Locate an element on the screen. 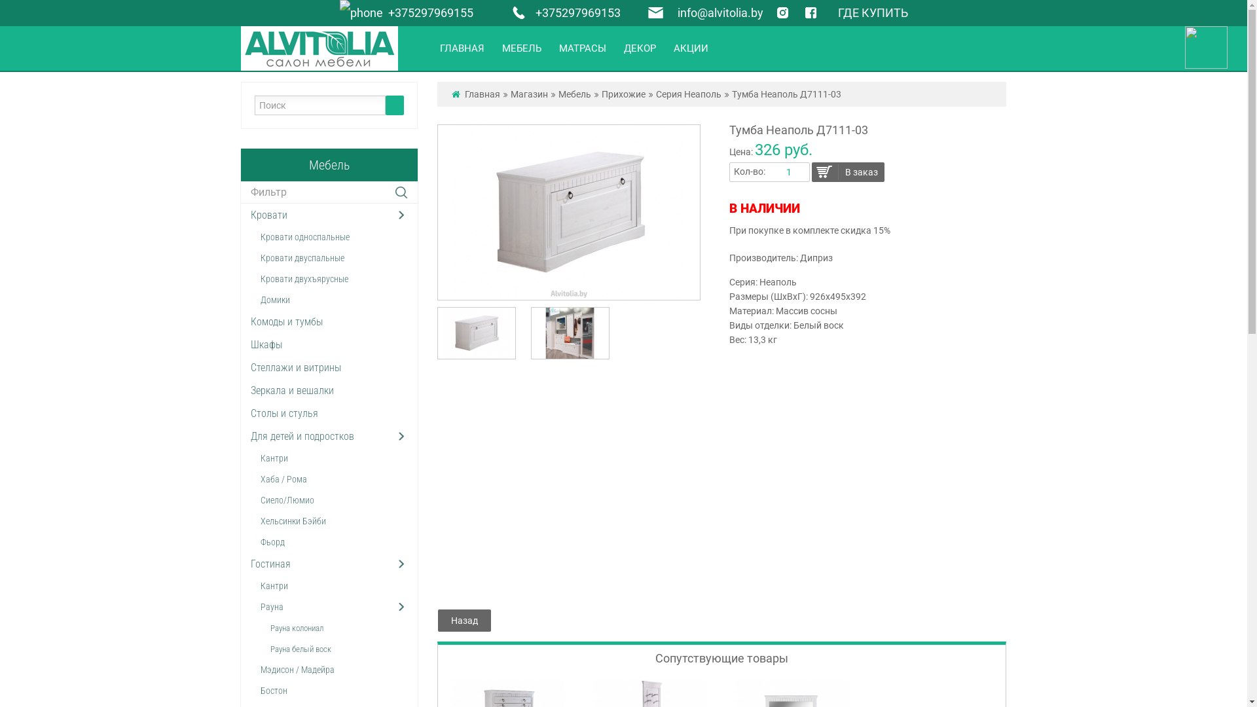 This screenshot has width=1257, height=707.   +375297969153 is located at coordinates (563, 13).